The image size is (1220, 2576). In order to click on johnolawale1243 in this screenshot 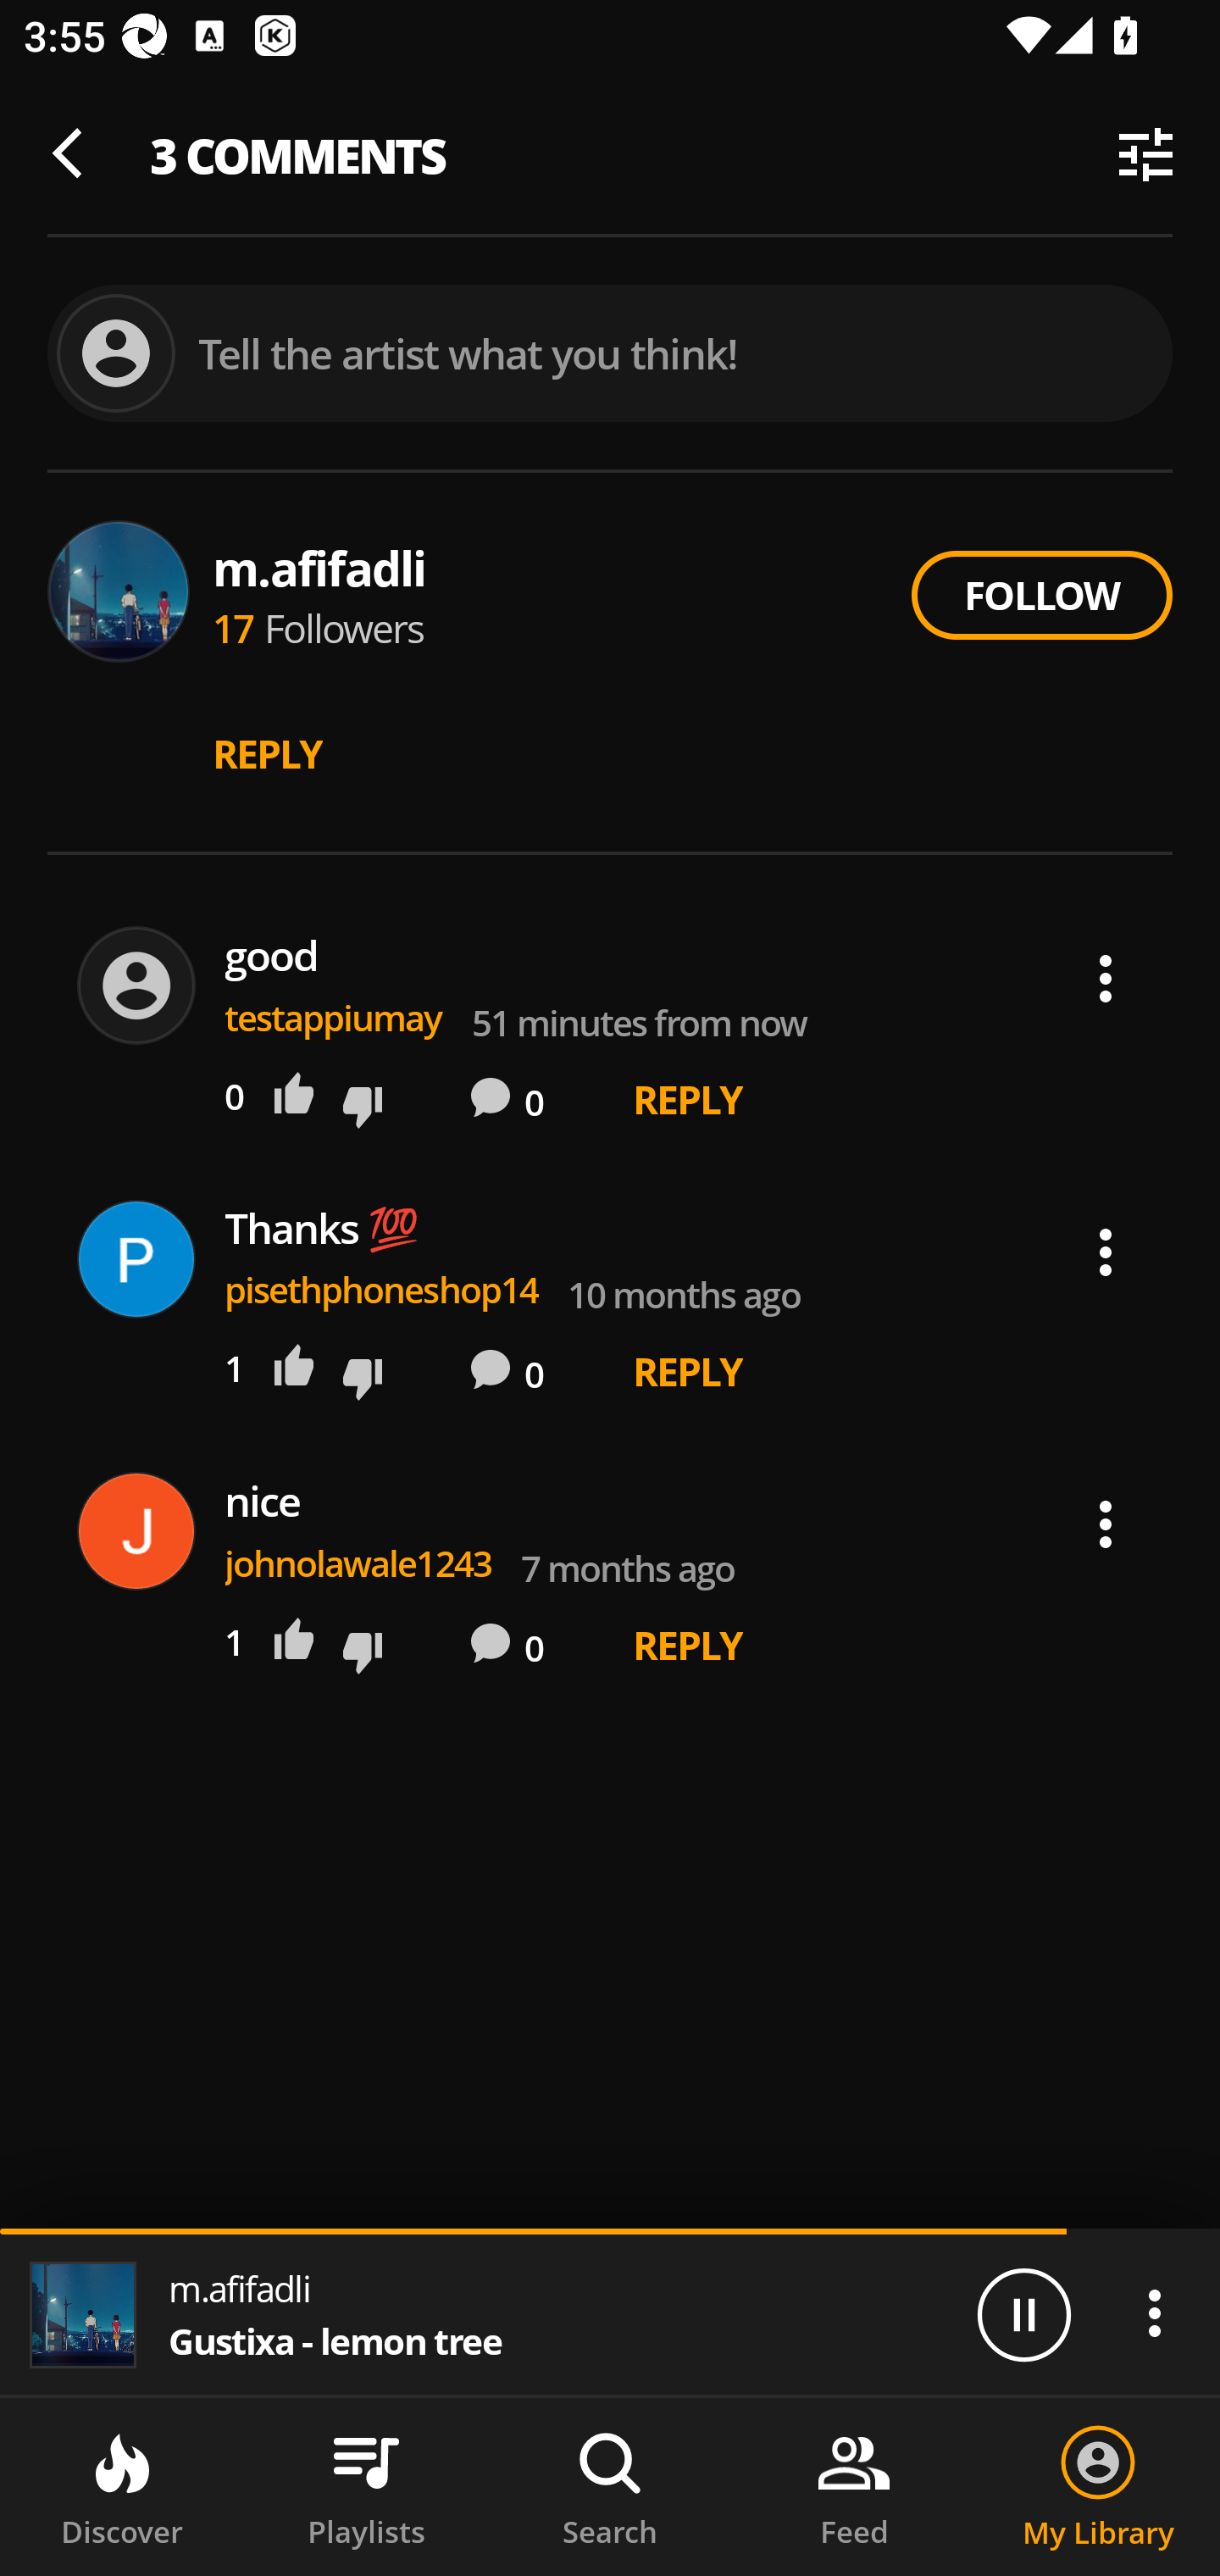, I will do `click(358, 1562)`.